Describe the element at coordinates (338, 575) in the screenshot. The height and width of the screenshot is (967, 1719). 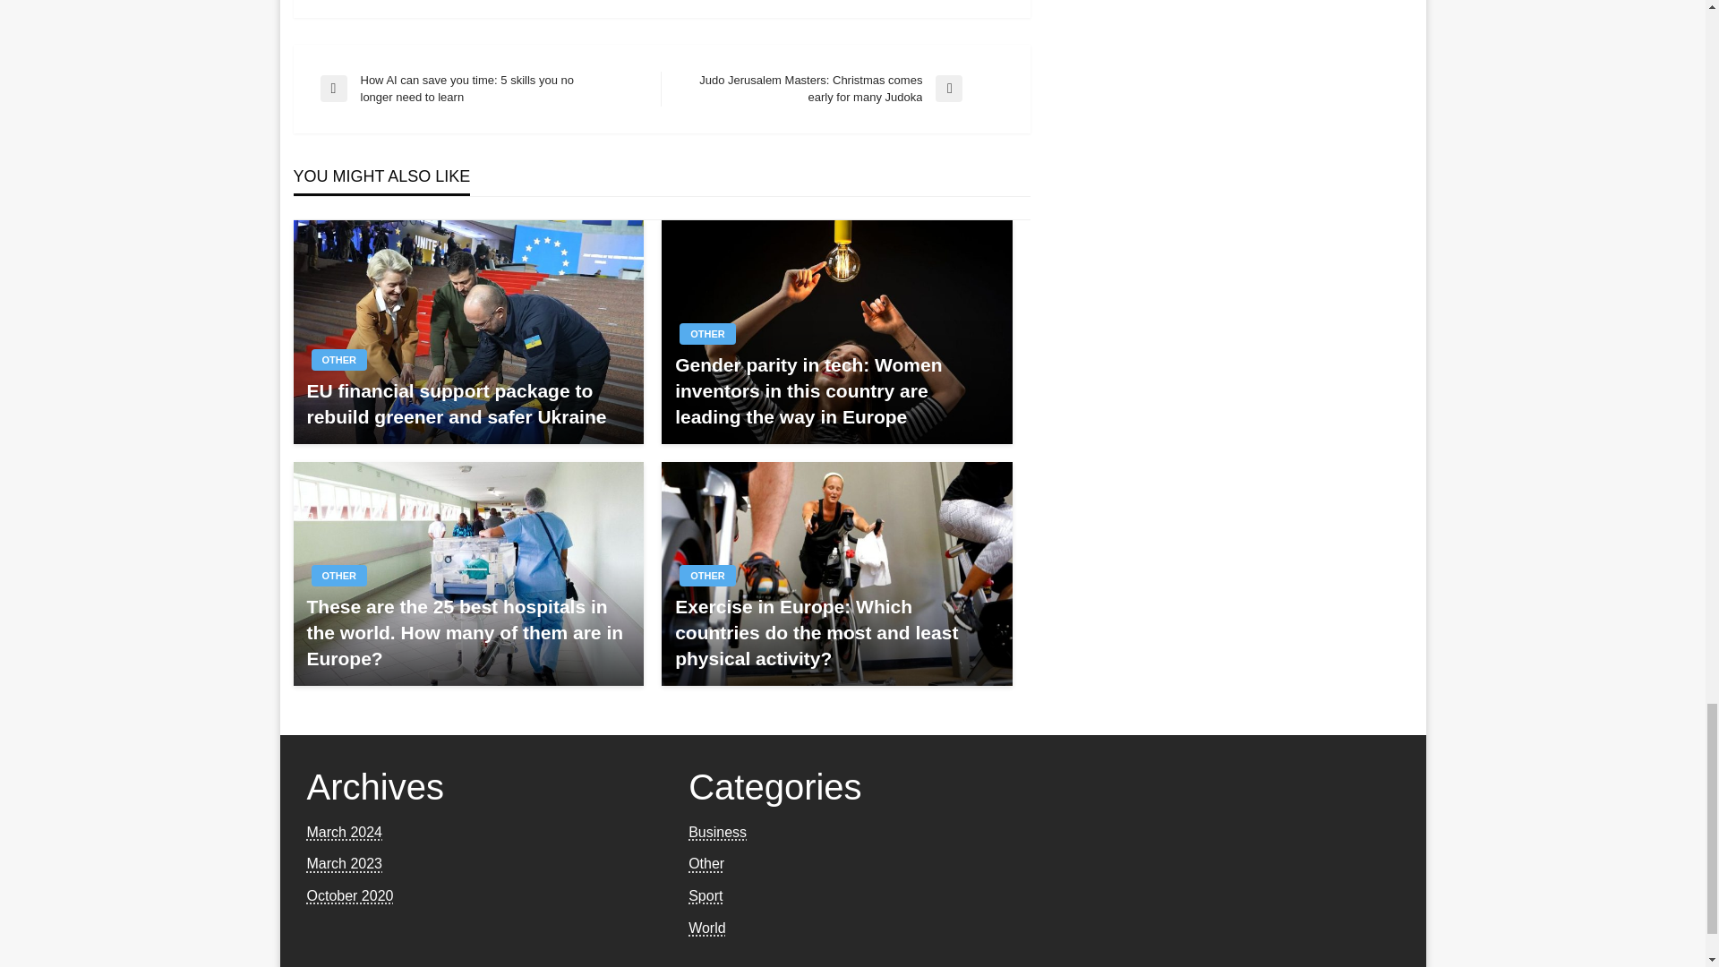
I see `OTHER` at that location.